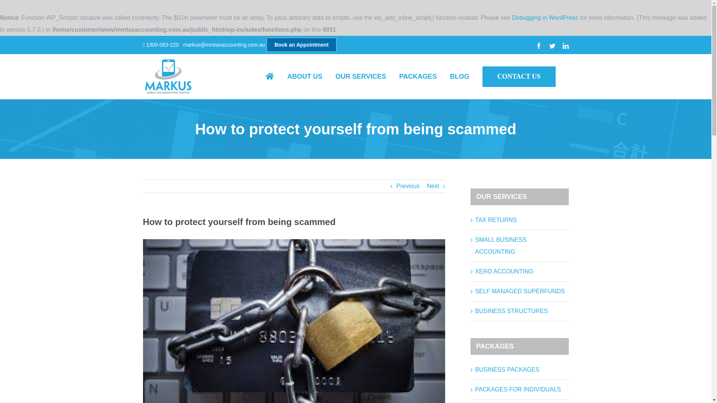 The height and width of the screenshot is (403, 717). Describe the element at coordinates (507, 369) in the screenshot. I see `BUSINESS PACKAGES` at that location.